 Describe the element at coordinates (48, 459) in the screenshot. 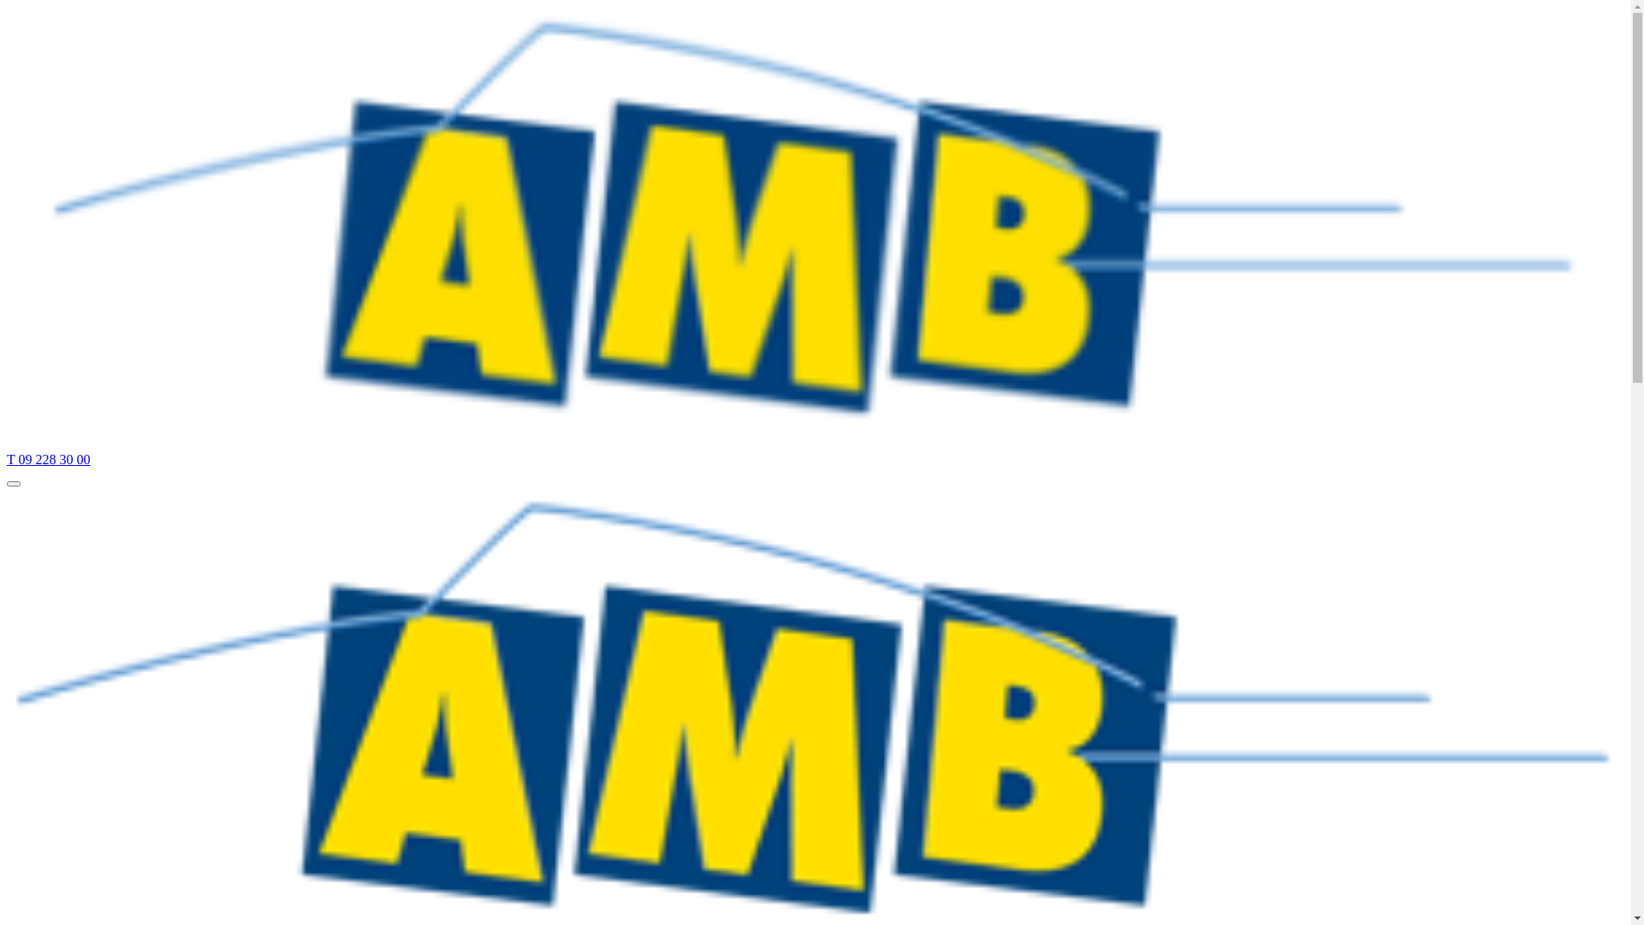

I see `T 09 228 30 00` at that location.